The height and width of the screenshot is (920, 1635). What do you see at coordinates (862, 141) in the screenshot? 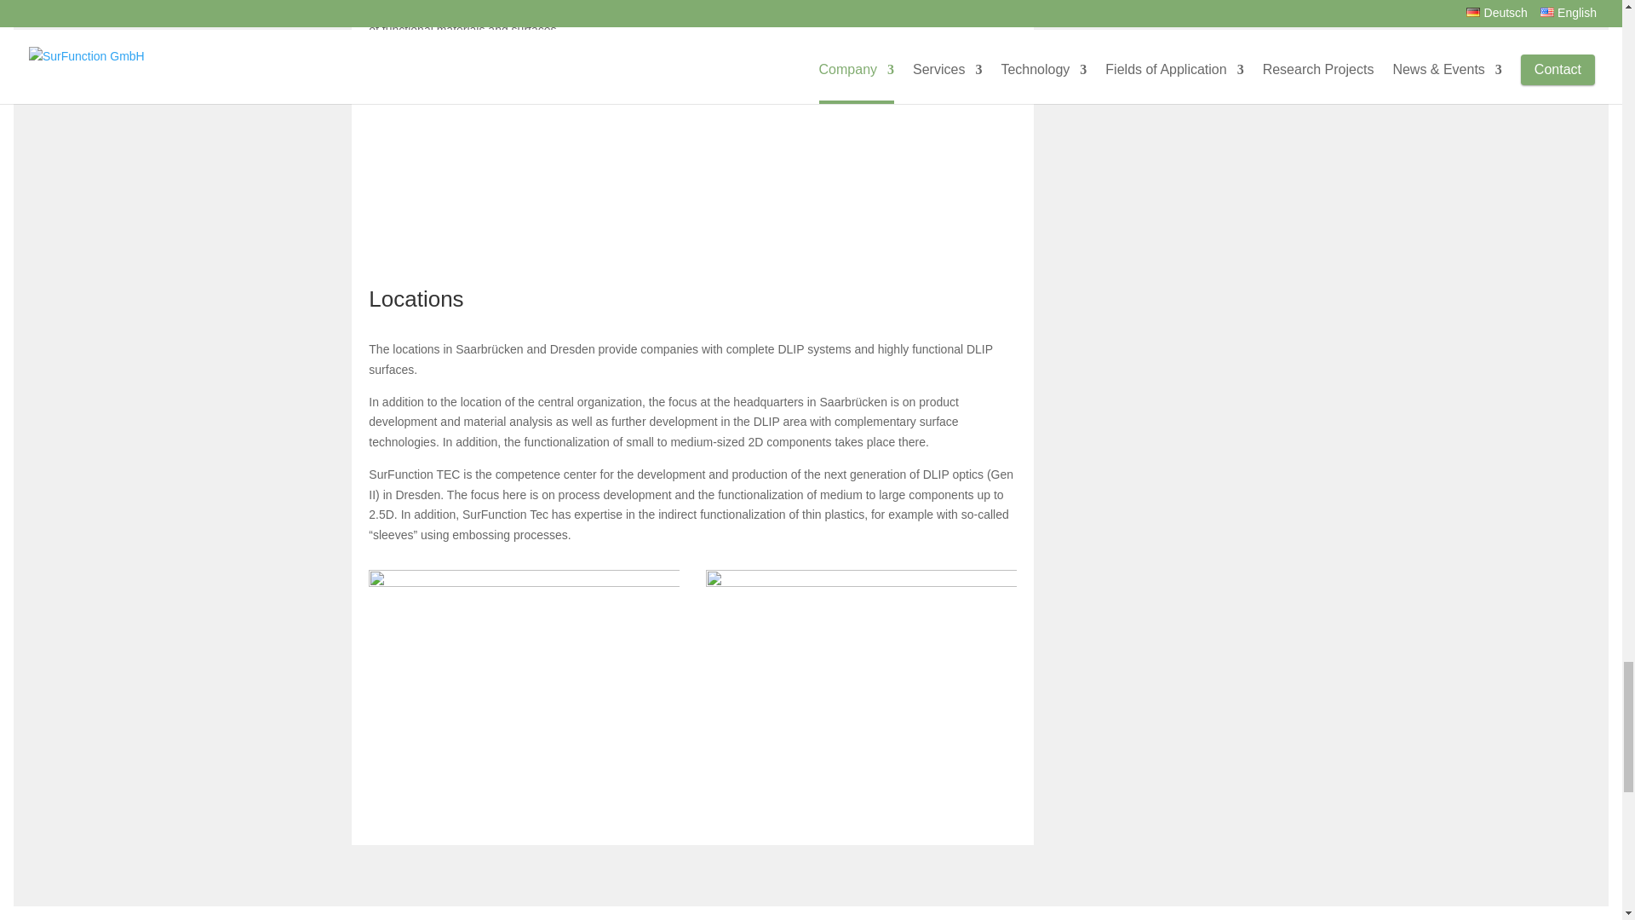
I see `logo-MECS` at bounding box center [862, 141].